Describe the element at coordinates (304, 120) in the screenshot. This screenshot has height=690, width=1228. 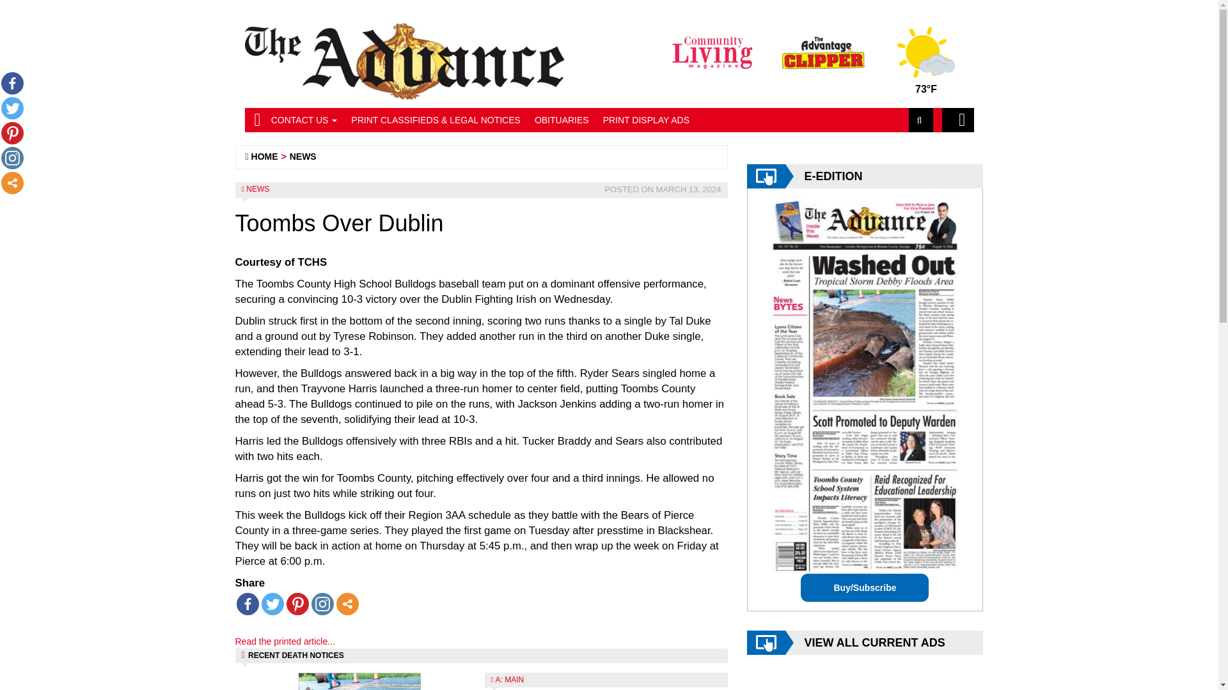
I see `CONTACT US` at that location.